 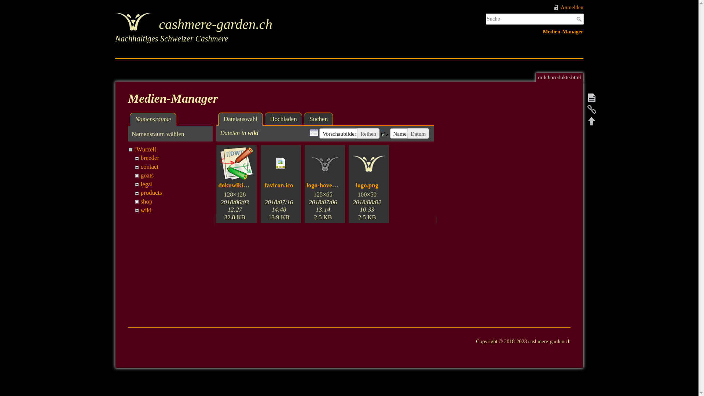 What do you see at coordinates (151, 193) in the screenshot?
I see `products` at bounding box center [151, 193].